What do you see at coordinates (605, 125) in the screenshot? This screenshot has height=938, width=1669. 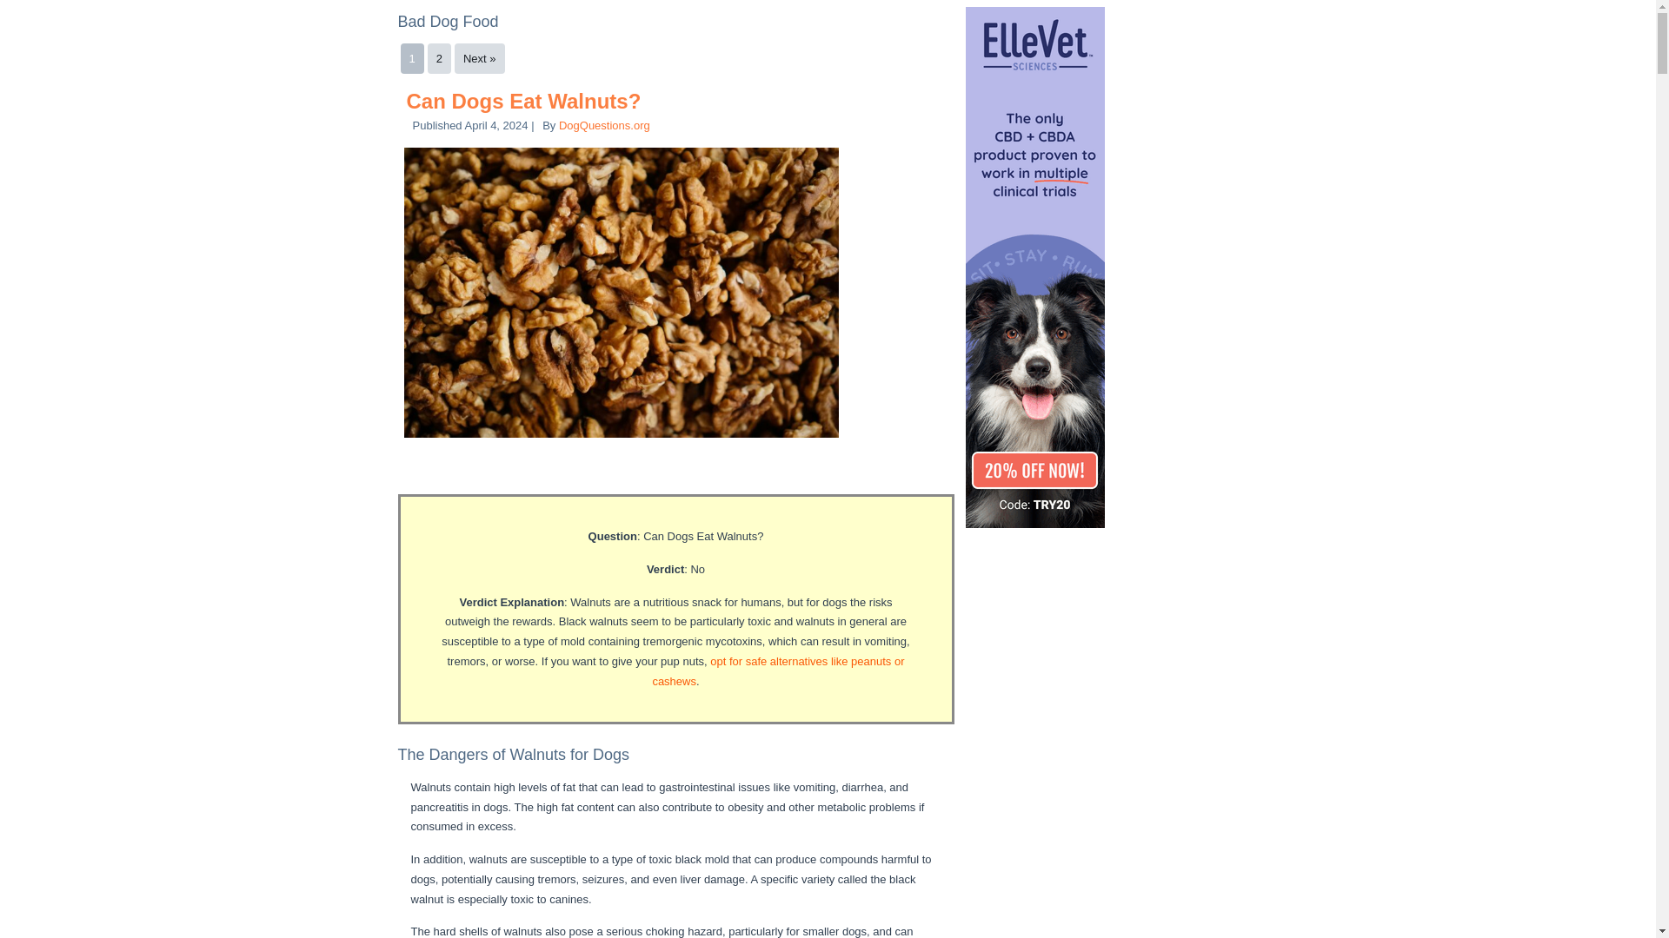 I see `View all posts by DogQuestions.org` at bounding box center [605, 125].